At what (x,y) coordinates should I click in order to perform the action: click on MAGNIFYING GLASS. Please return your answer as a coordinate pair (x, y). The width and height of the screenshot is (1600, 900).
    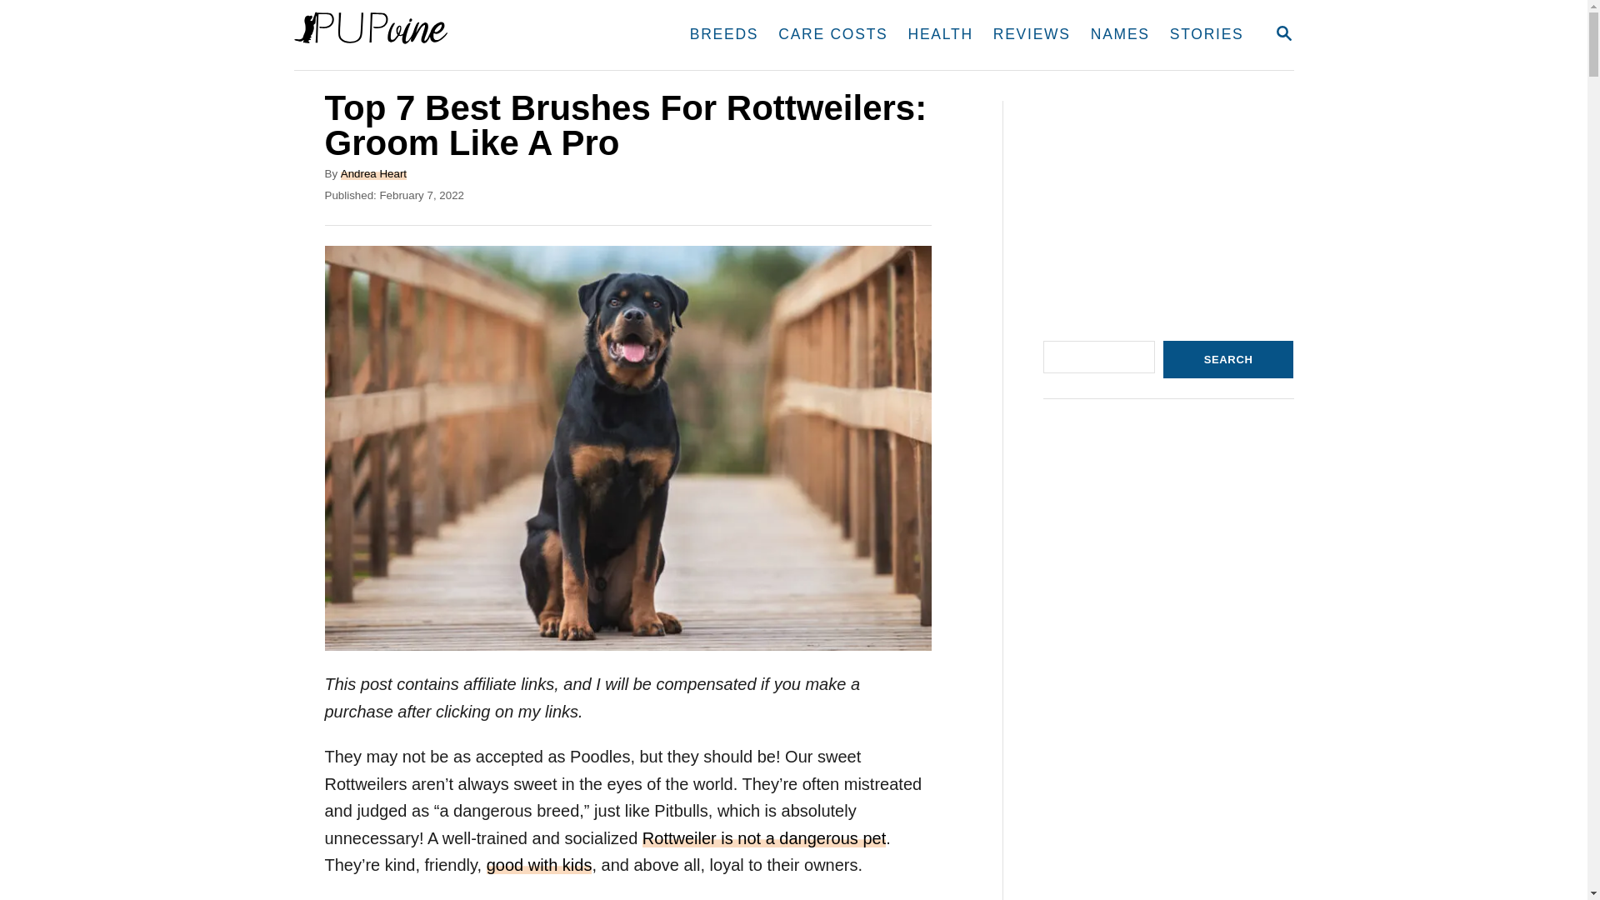
    Looking at the image, I should click on (1032, 35).